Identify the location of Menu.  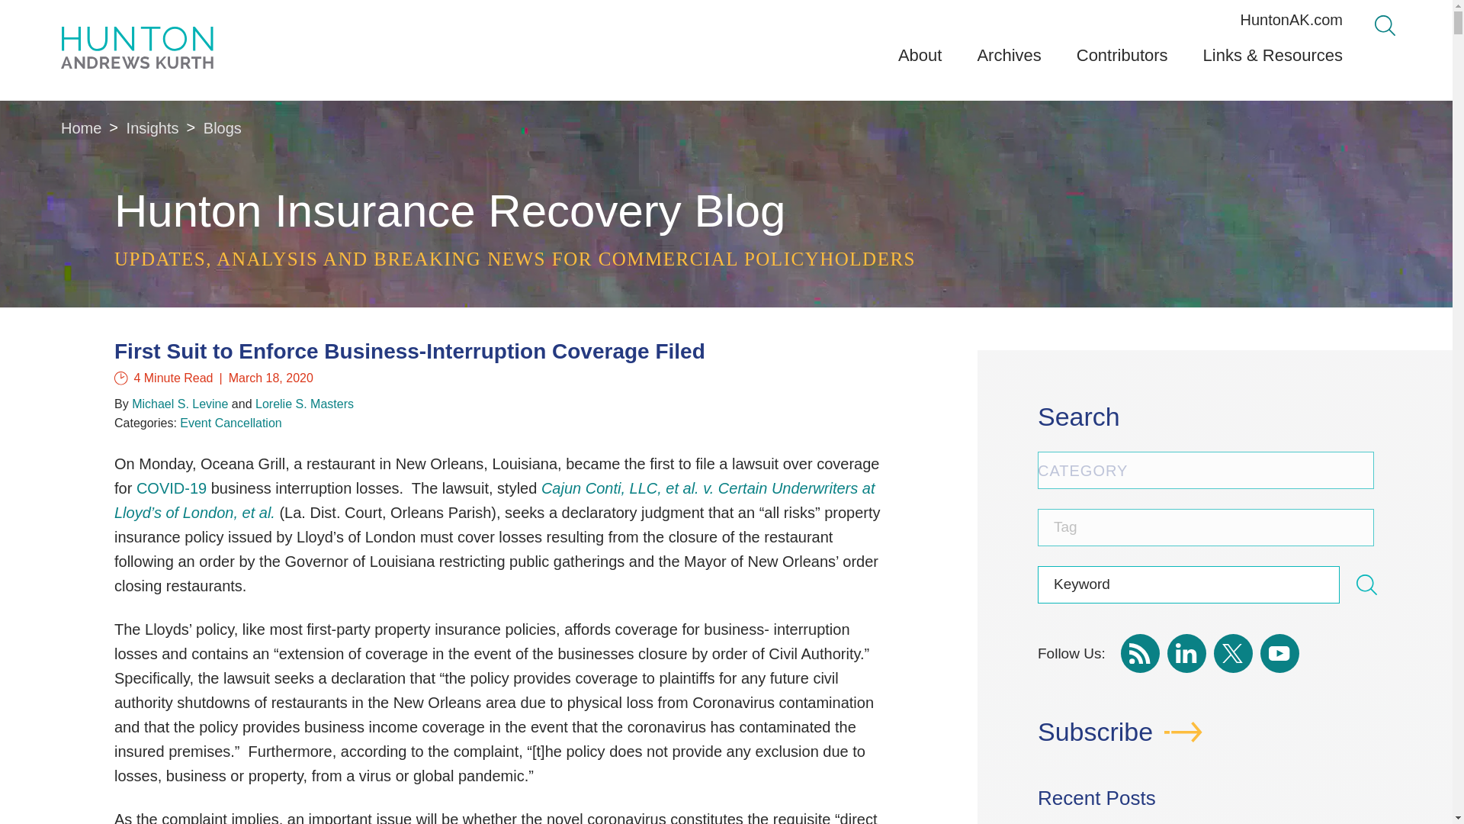
(684, 18).